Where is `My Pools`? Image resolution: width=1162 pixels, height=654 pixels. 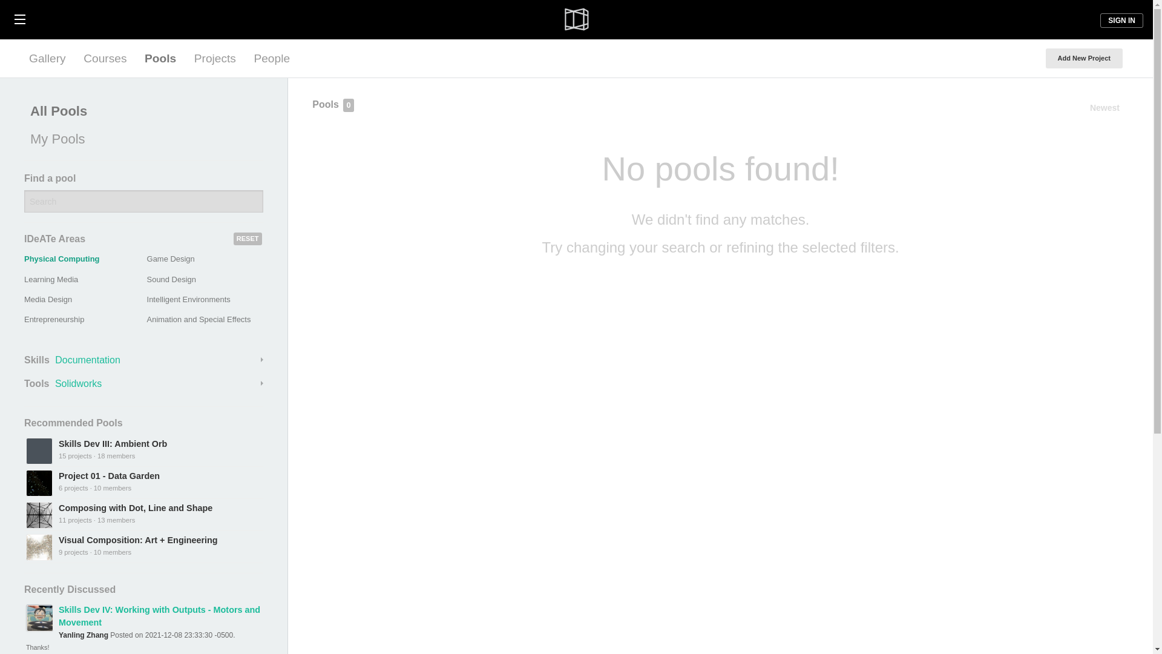
My Pools is located at coordinates (140, 139).